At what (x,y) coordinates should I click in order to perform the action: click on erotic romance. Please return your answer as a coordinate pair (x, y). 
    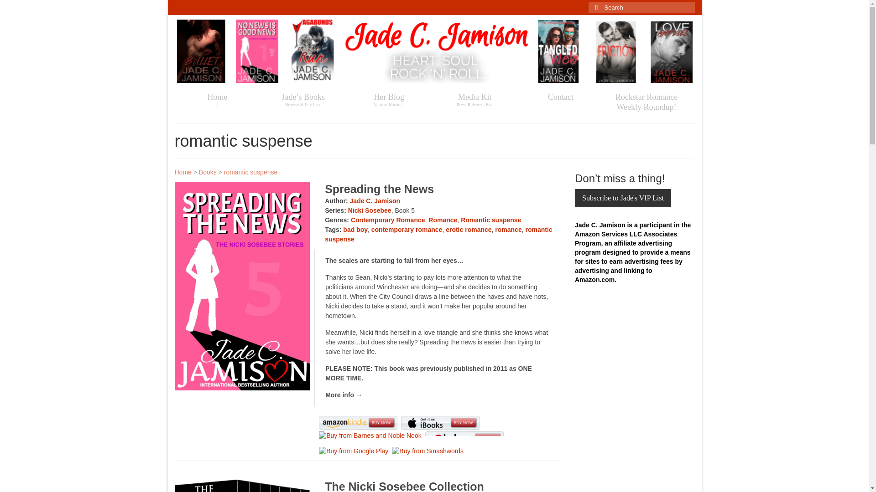
    Looking at the image, I should click on (469, 229).